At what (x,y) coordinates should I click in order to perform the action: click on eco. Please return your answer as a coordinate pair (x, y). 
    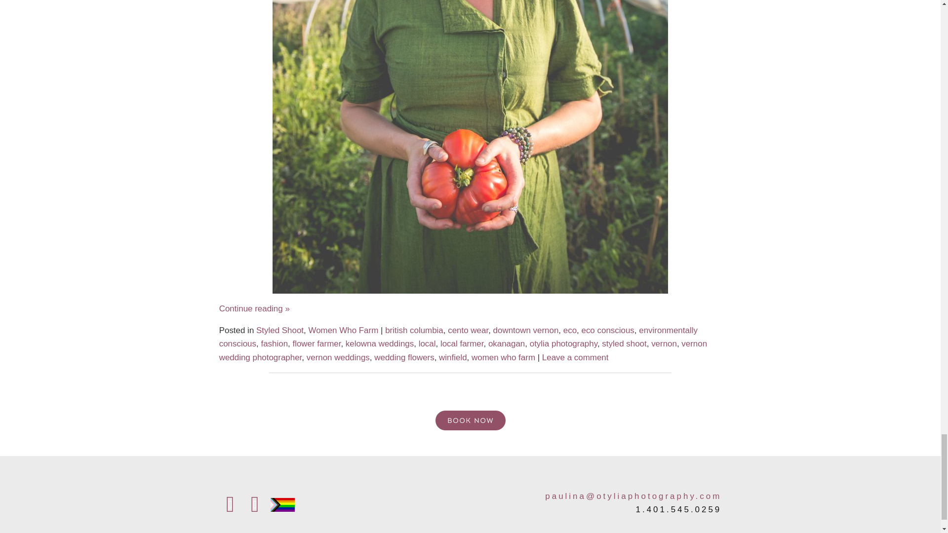
    Looking at the image, I should click on (570, 330).